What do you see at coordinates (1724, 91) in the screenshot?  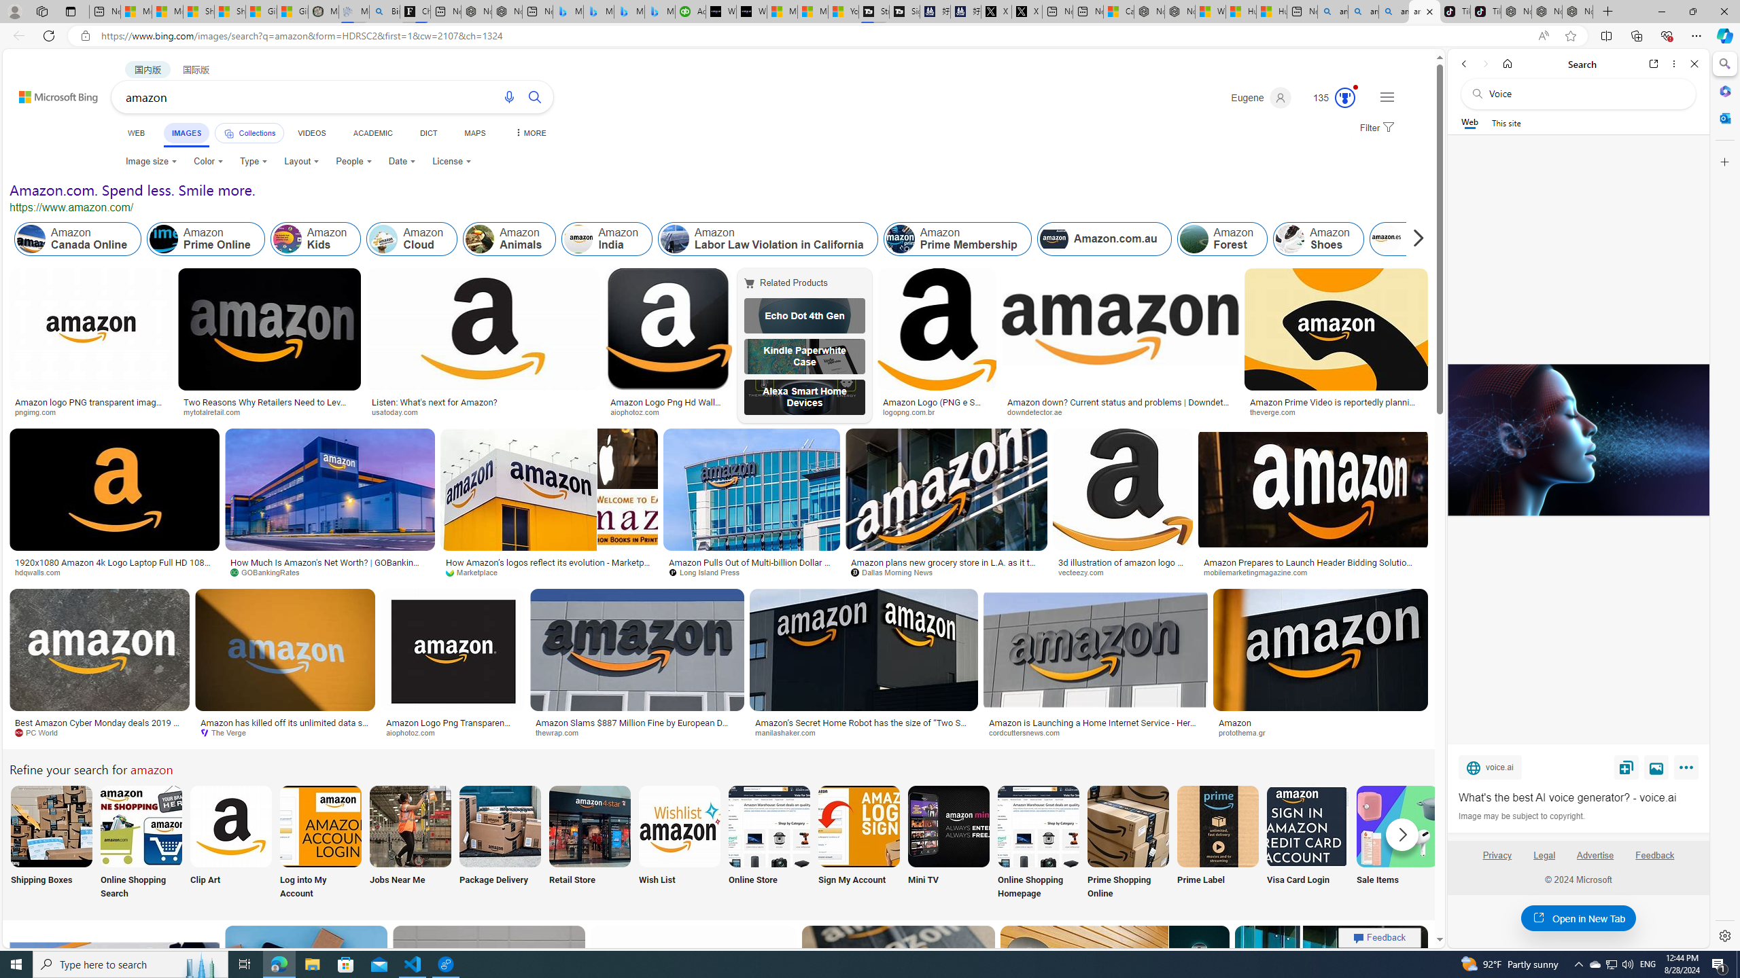 I see `Microsoft 365` at bounding box center [1724, 91].